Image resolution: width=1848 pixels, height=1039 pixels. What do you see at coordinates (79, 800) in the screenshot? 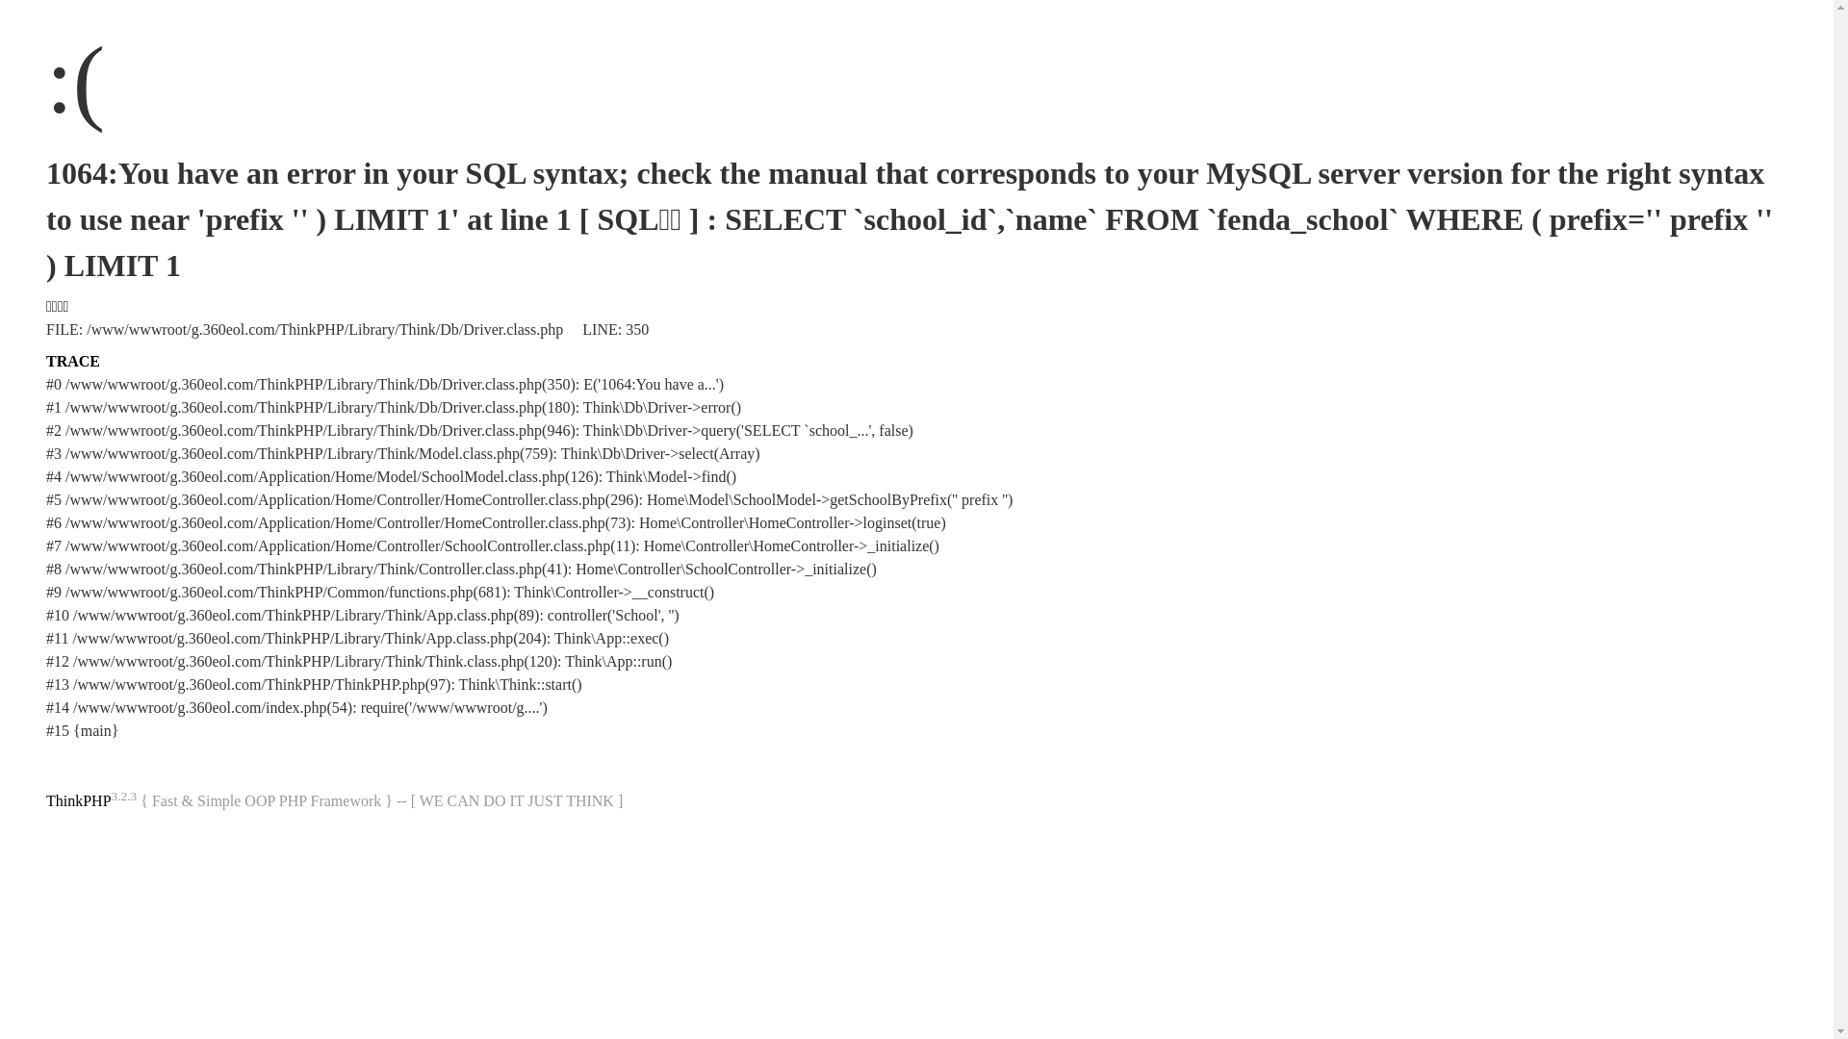
I see `ThinkPHP` at bounding box center [79, 800].